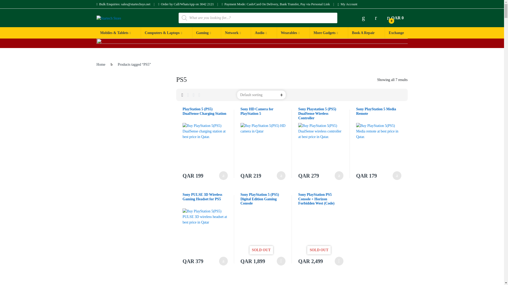 The height and width of the screenshot is (285, 508). I want to click on Network, so click(233, 33).